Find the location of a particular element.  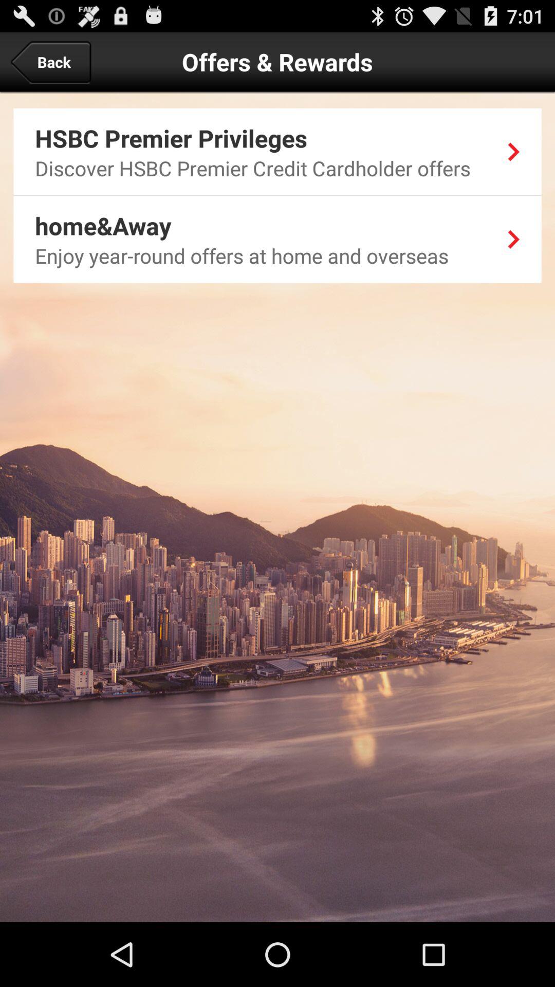

turn off icon to the left of offers & rewards app is located at coordinates (50, 62).